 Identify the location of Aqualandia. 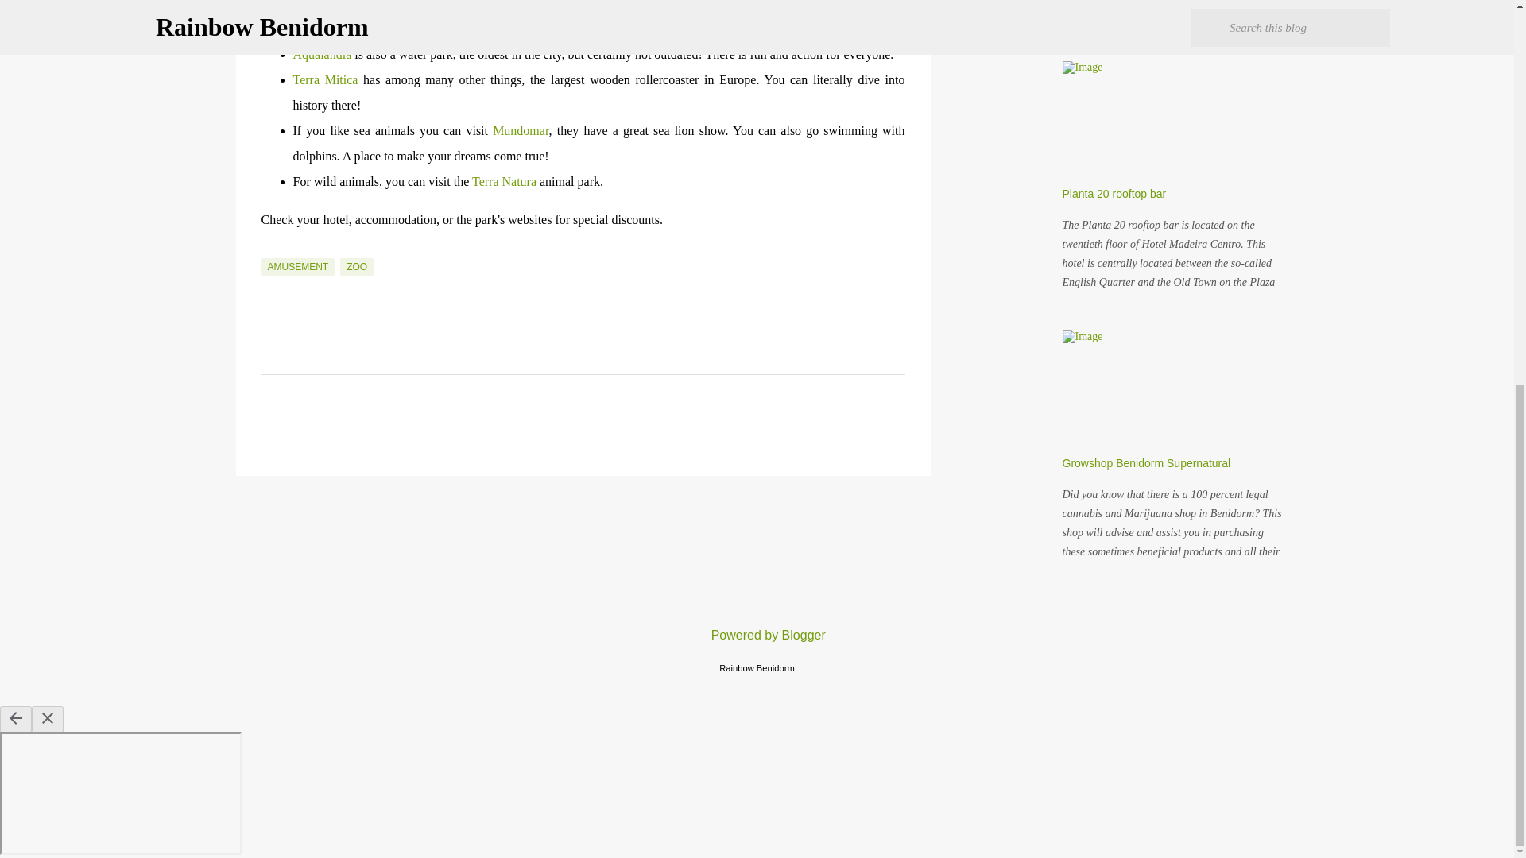
(321, 54).